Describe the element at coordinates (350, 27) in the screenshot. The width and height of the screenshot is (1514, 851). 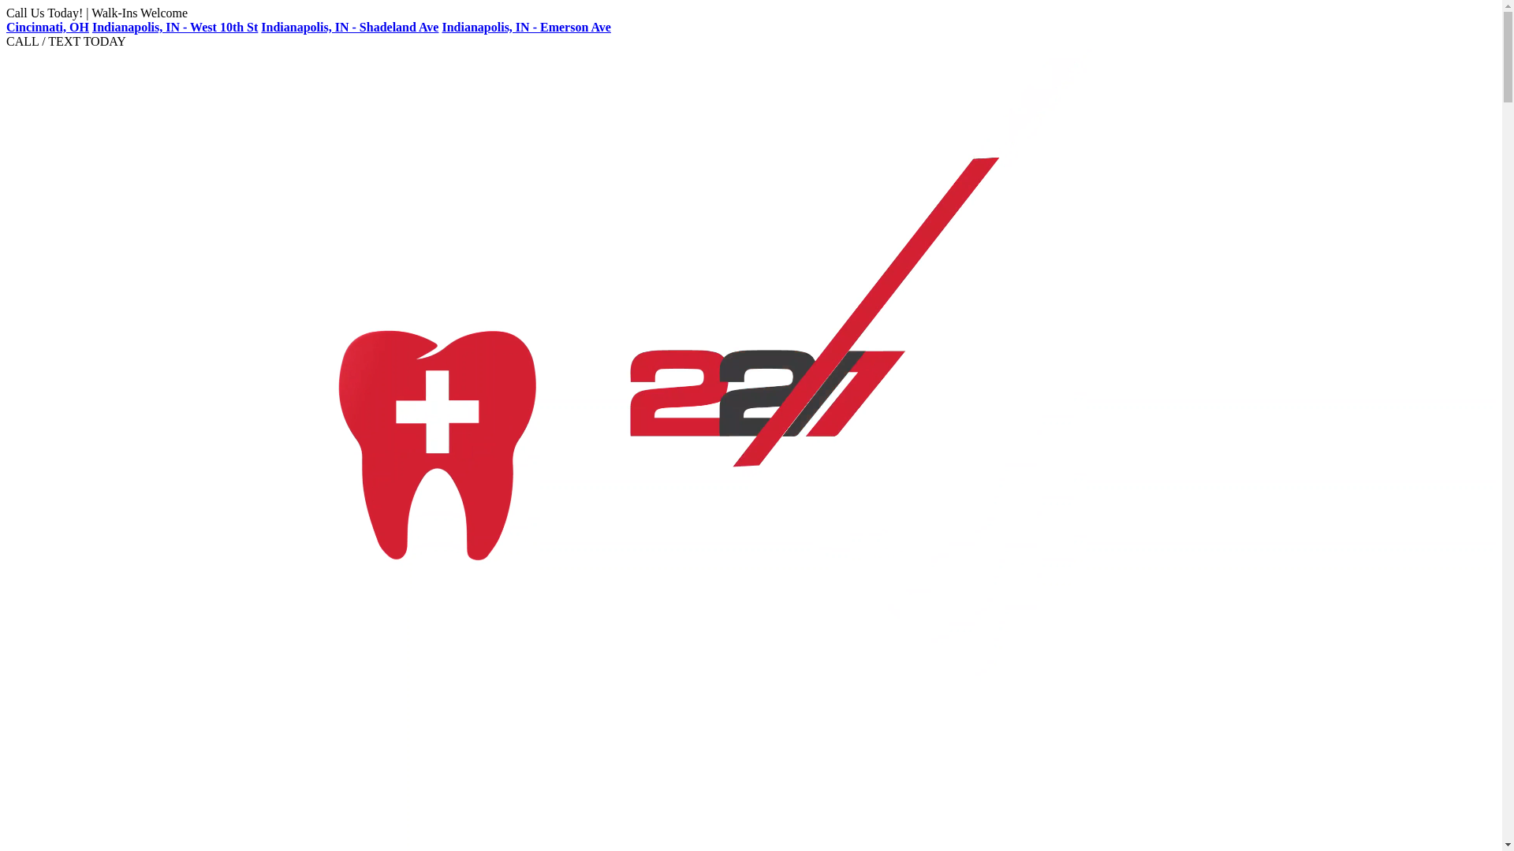
I see `Indianapolis, IN - Shadeland Ave` at that location.